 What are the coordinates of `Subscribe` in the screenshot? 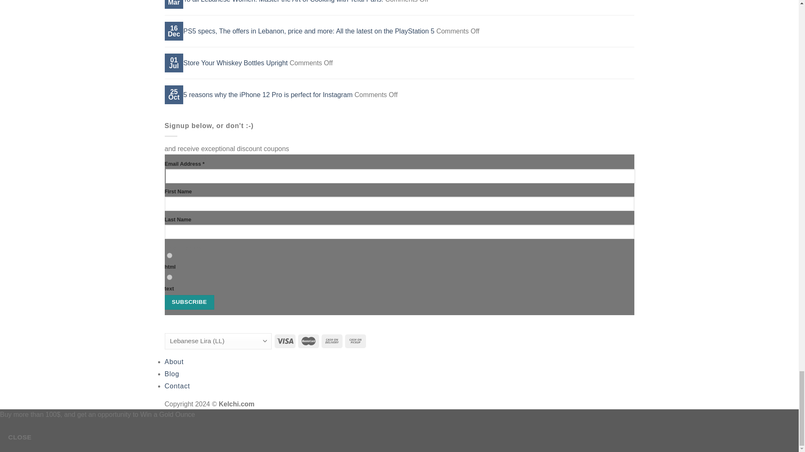 It's located at (189, 302).